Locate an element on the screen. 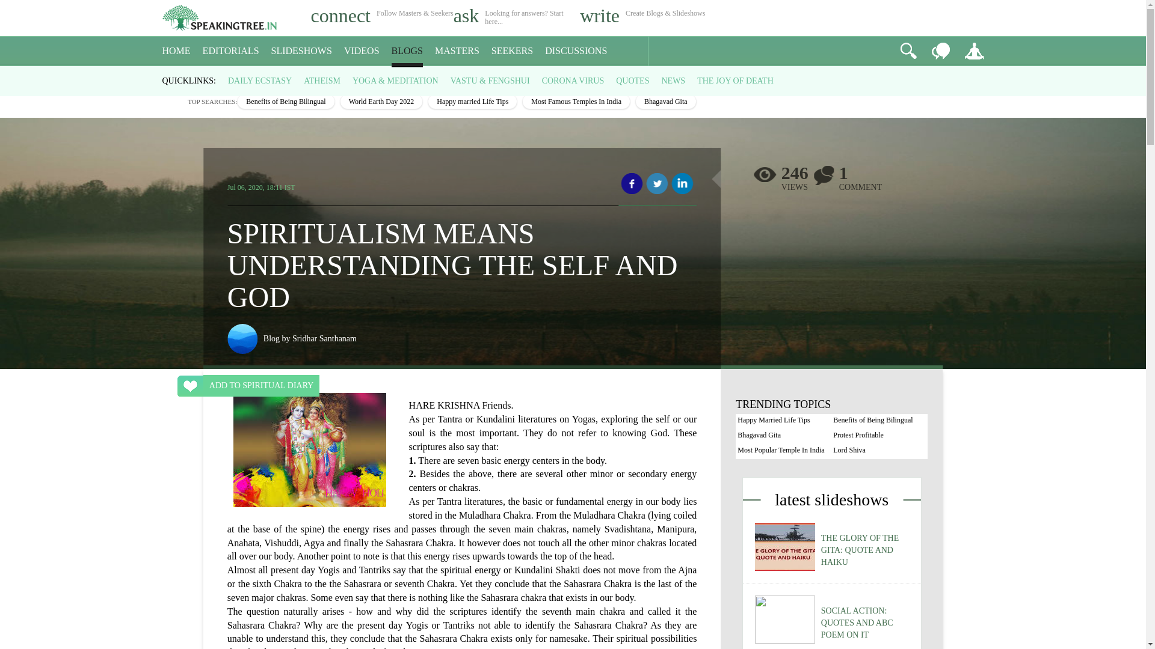  ATHEISM is located at coordinates (322, 81).